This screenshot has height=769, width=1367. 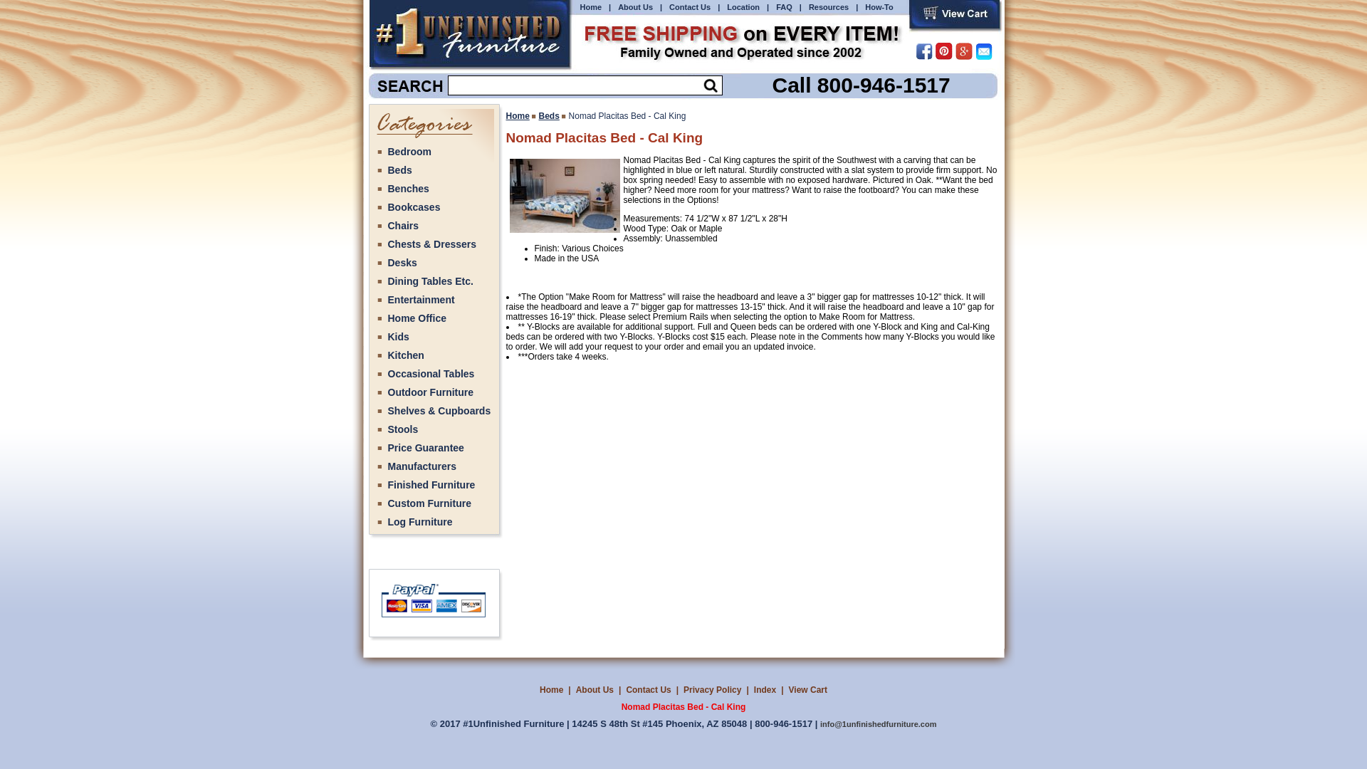 I want to click on Home, so click(x=591, y=7).